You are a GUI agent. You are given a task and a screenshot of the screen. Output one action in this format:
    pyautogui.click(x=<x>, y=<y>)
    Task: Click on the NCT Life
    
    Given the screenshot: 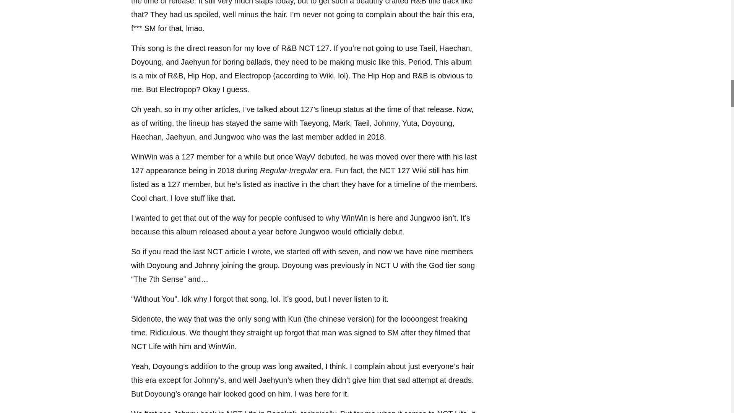 What is the action you would take?
    pyautogui.click(x=146, y=346)
    